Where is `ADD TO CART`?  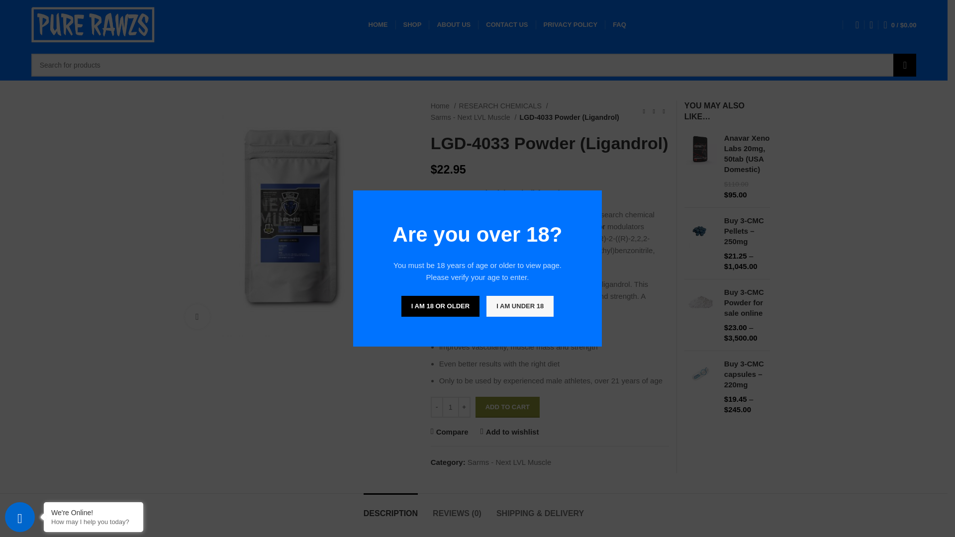
ADD TO CART is located at coordinates (507, 407).